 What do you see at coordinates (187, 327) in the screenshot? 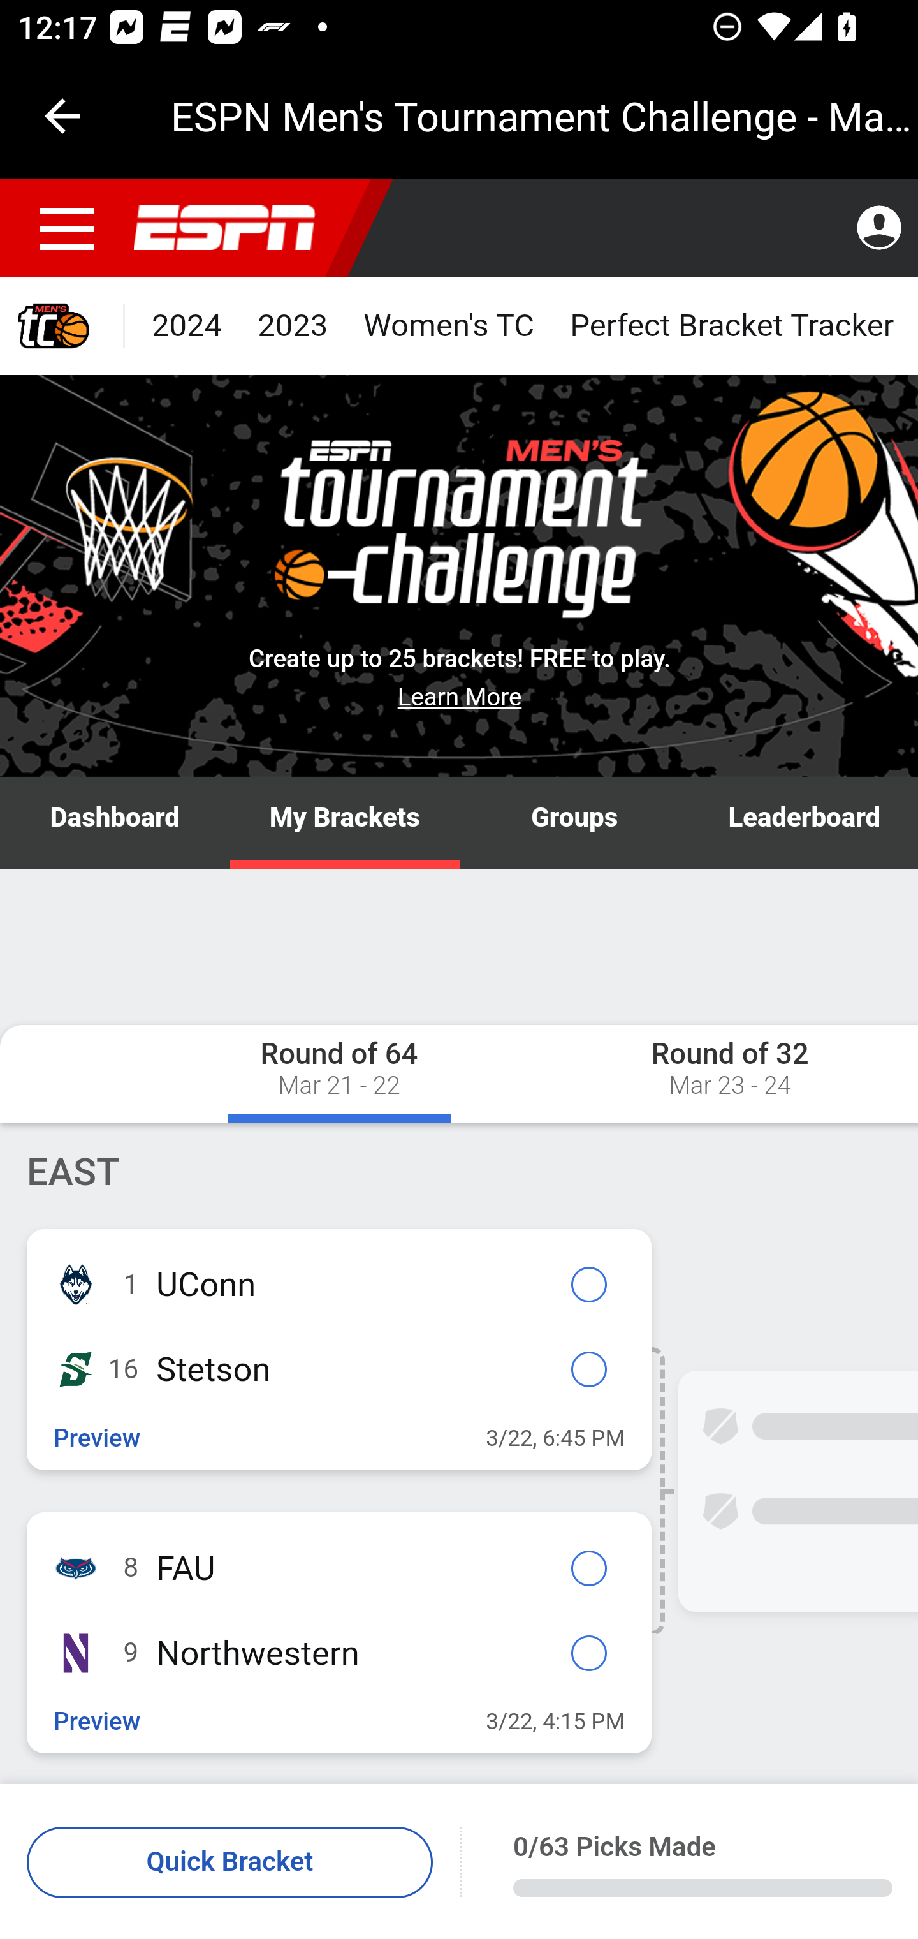
I see `2024` at bounding box center [187, 327].